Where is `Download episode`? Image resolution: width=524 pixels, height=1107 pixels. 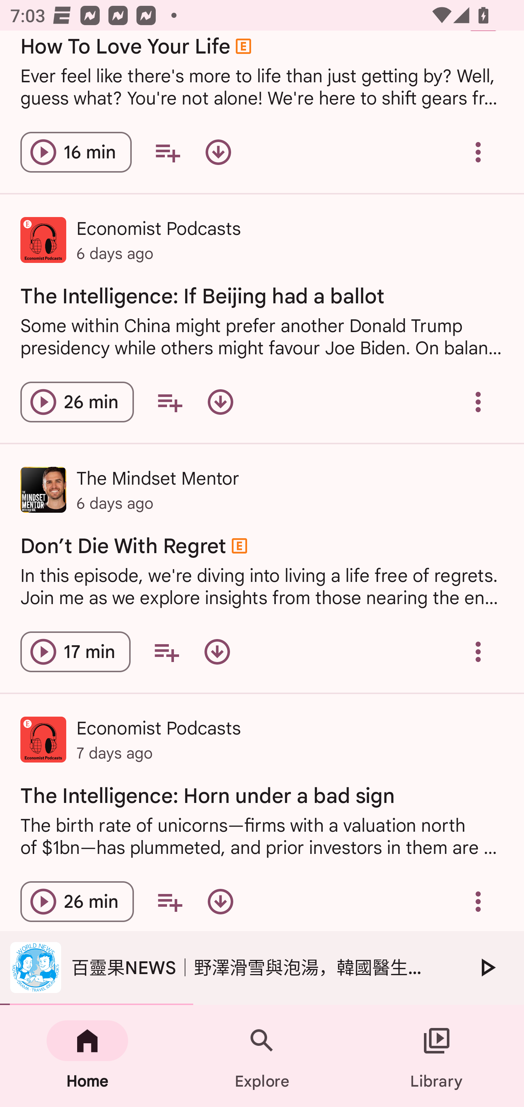
Download episode is located at coordinates (220, 902).